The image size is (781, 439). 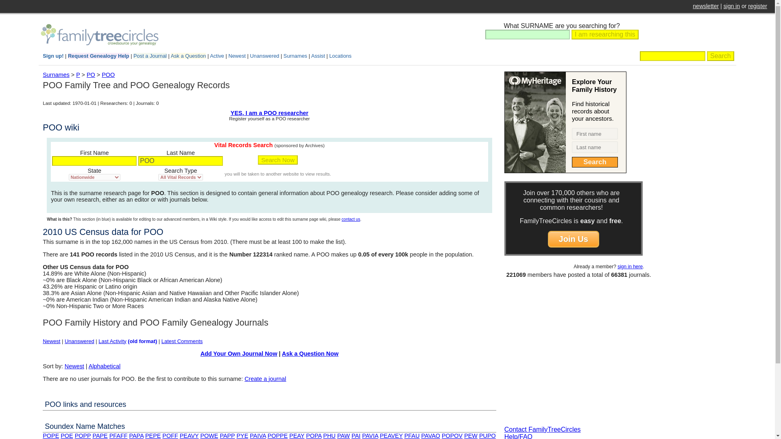 What do you see at coordinates (150, 55) in the screenshot?
I see `Post a Journal` at bounding box center [150, 55].